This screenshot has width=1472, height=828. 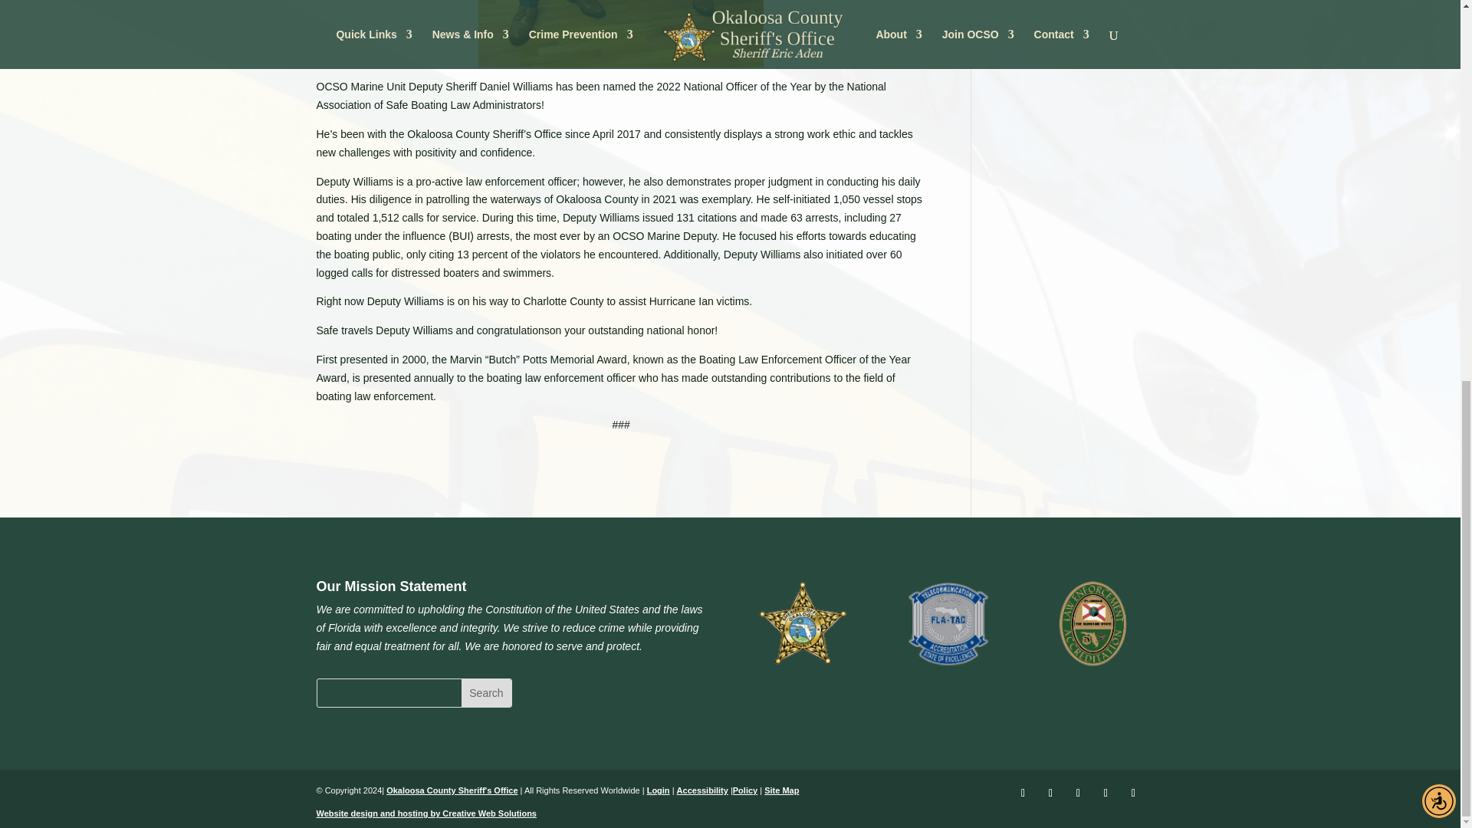 I want to click on CFA, so click(x=1094, y=623).